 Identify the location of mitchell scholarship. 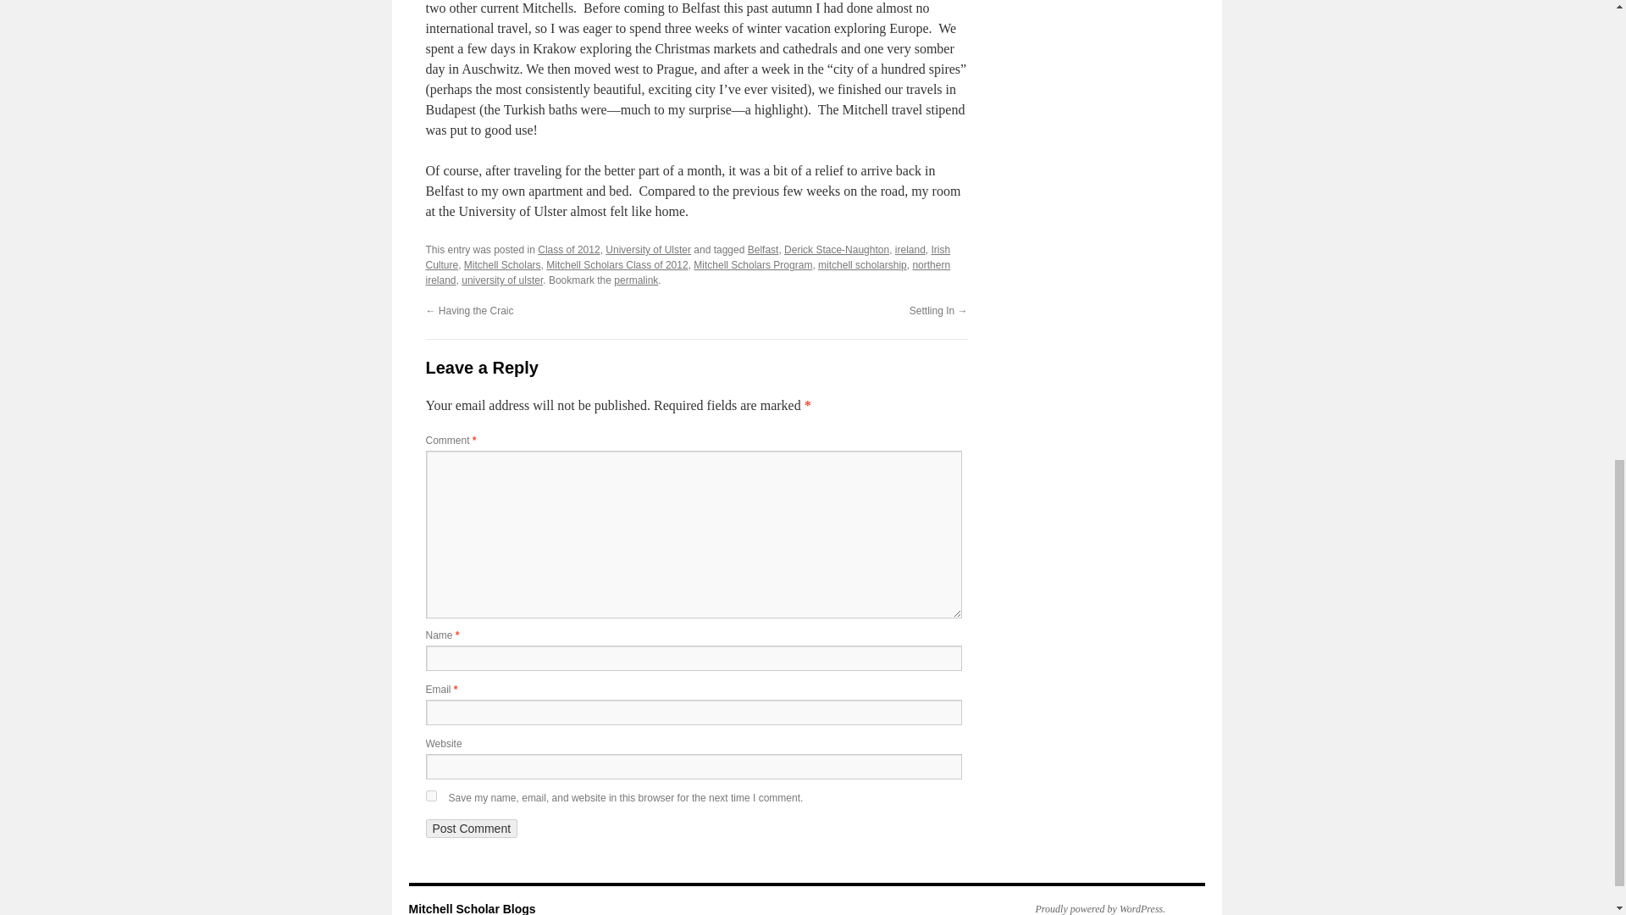
(862, 264).